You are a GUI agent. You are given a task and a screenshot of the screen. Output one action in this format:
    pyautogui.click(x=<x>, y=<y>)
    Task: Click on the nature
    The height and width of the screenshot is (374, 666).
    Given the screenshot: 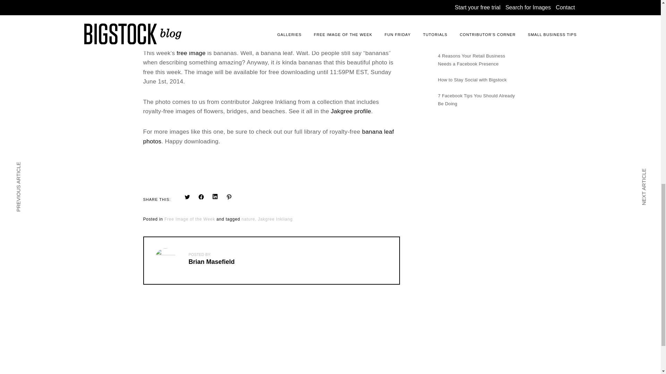 What is the action you would take?
    pyautogui.click(x=249, y=220)
    